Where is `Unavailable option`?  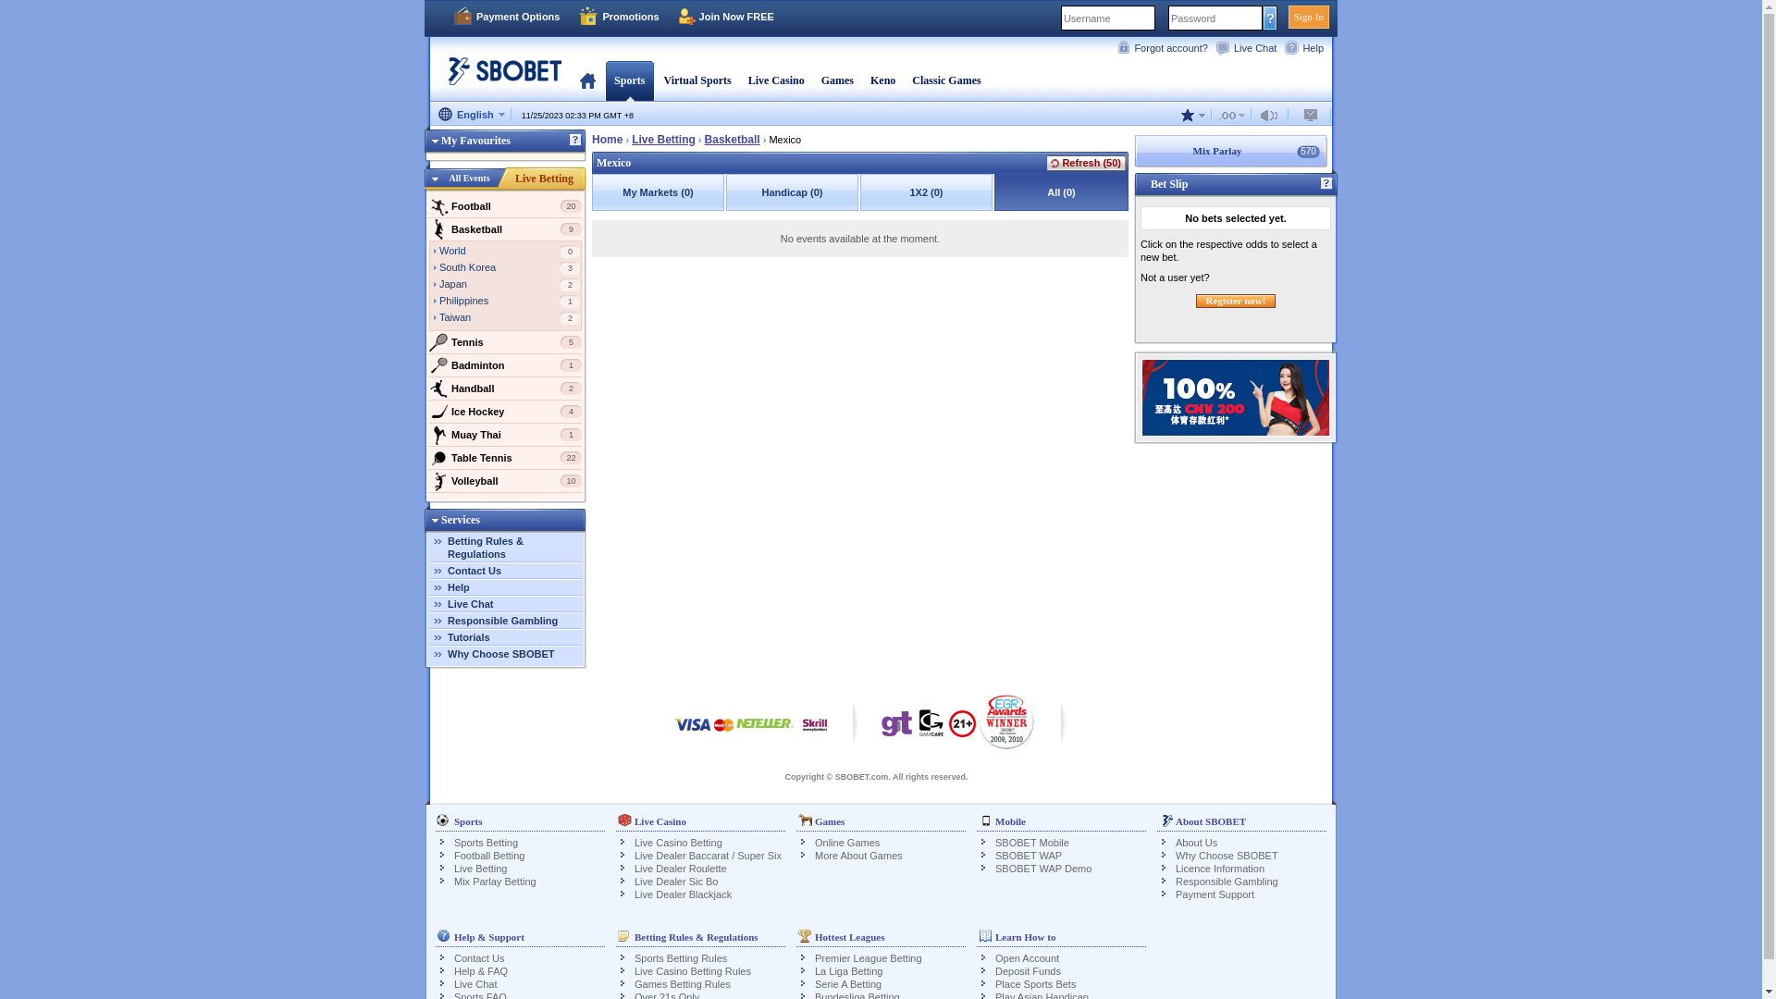 Unavailable option is located at coordinates (1232, 115).